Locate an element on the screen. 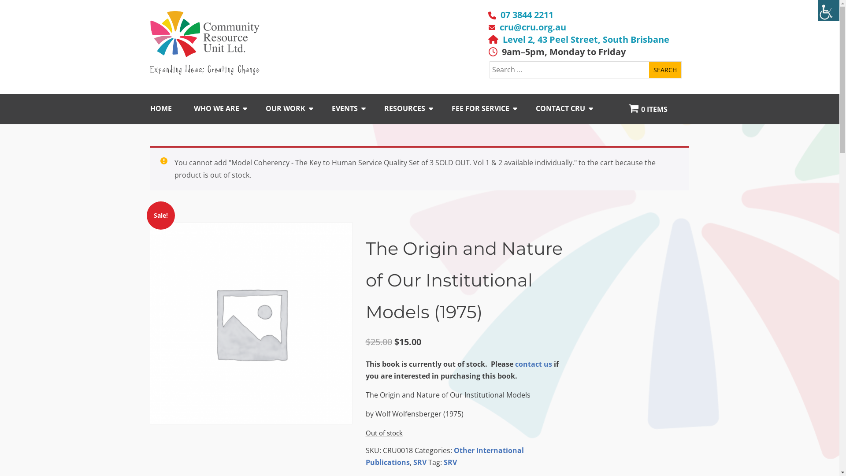 This screenshot has height=476, width=846. Accessibility Helper sidebar is located at coordinates (829, 11).